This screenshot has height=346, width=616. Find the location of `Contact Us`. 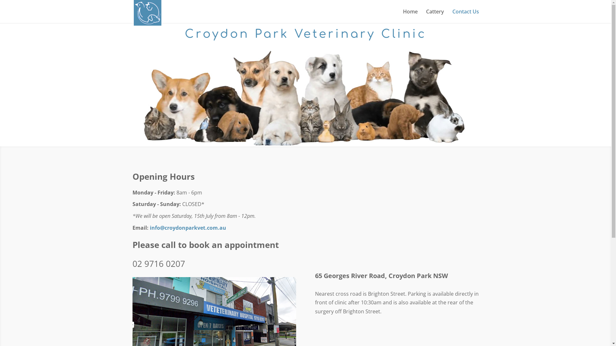

Contact Us is located at coordinates (466, 16).